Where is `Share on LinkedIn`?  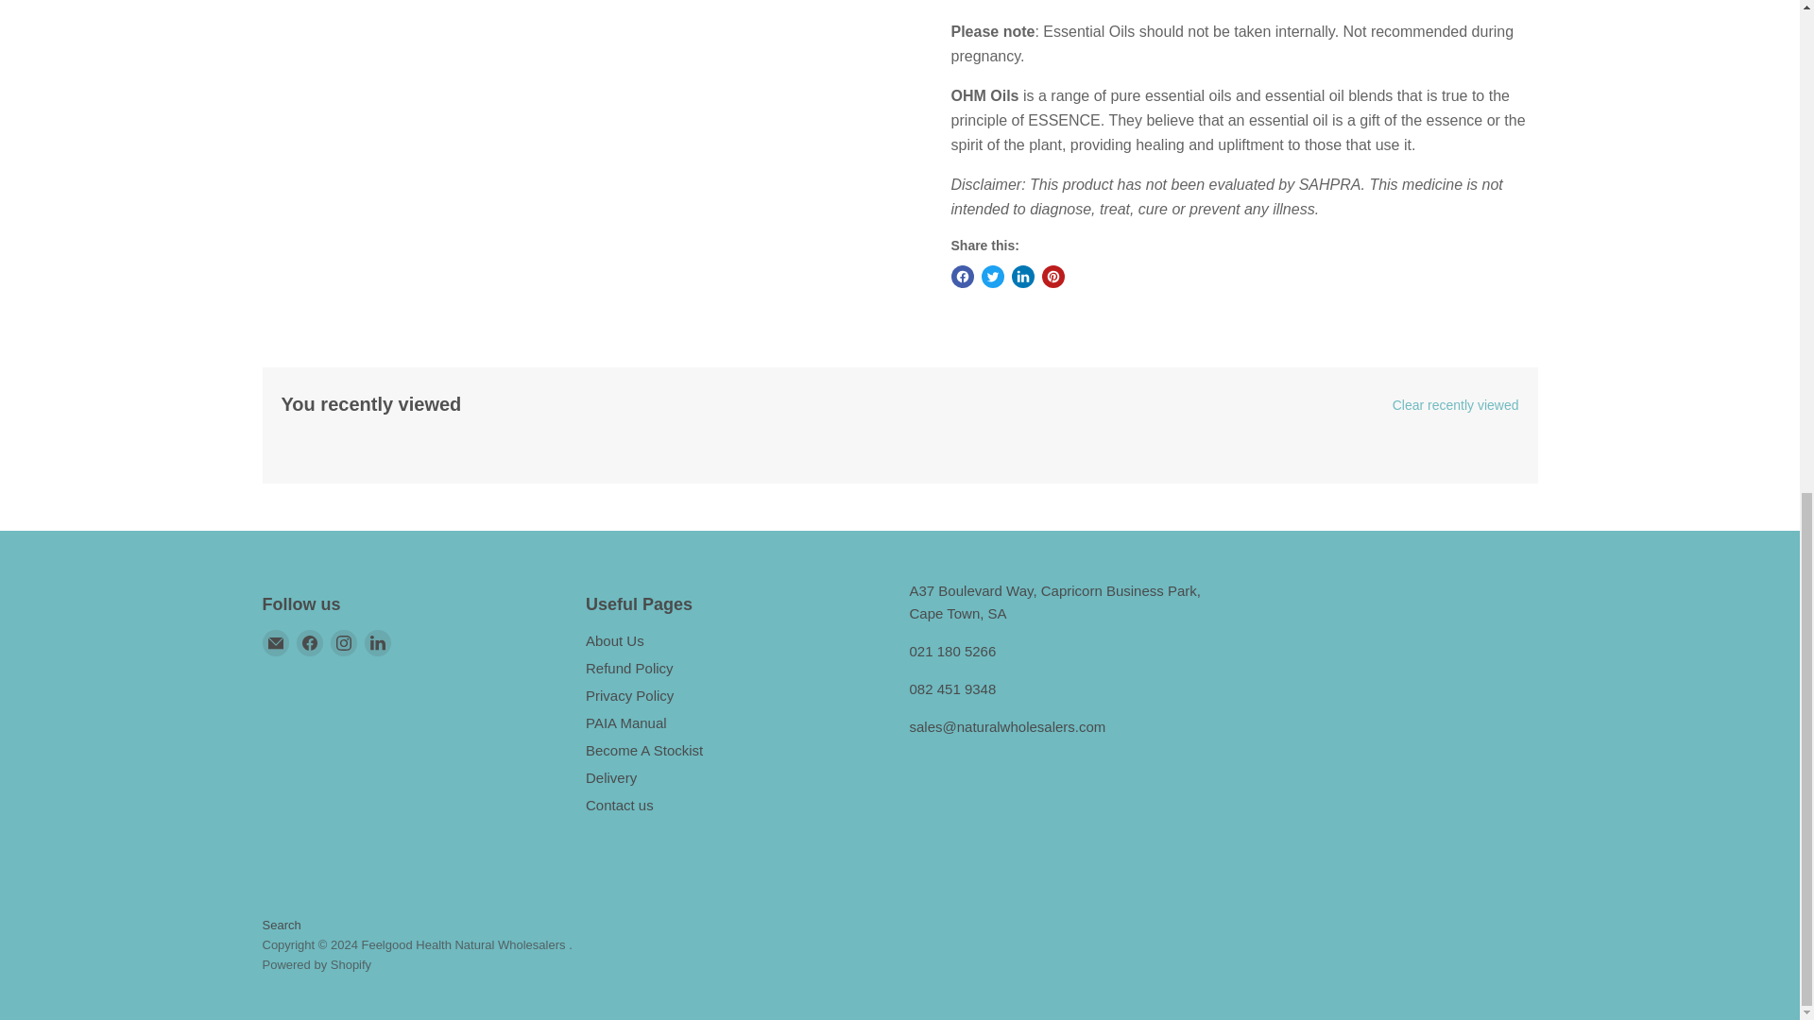 Share on LinkedIn is located at coordinates (1022, 276).